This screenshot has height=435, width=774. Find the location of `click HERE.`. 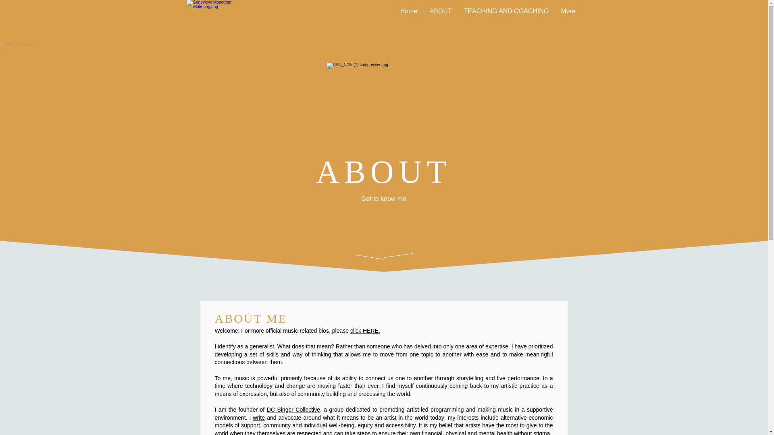

click HERE. is located at coordinates (365, 331).